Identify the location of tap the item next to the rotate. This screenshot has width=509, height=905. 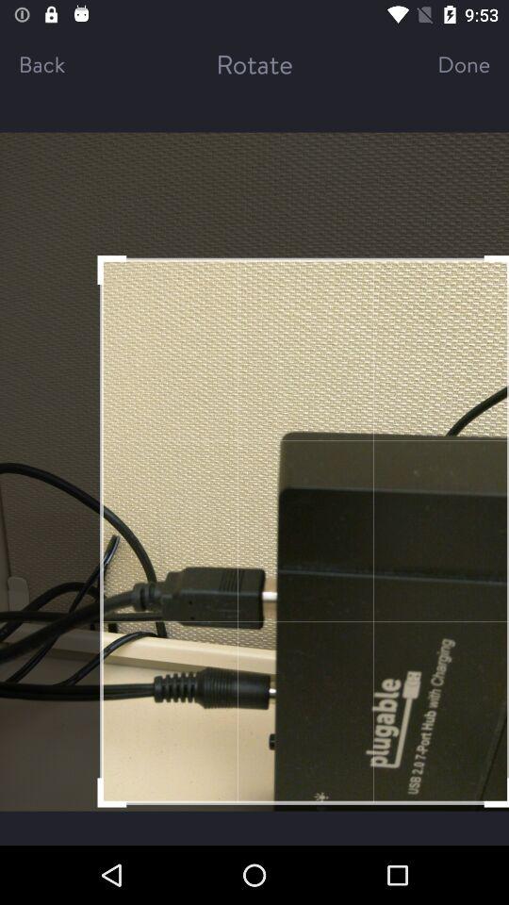
(62, 64).